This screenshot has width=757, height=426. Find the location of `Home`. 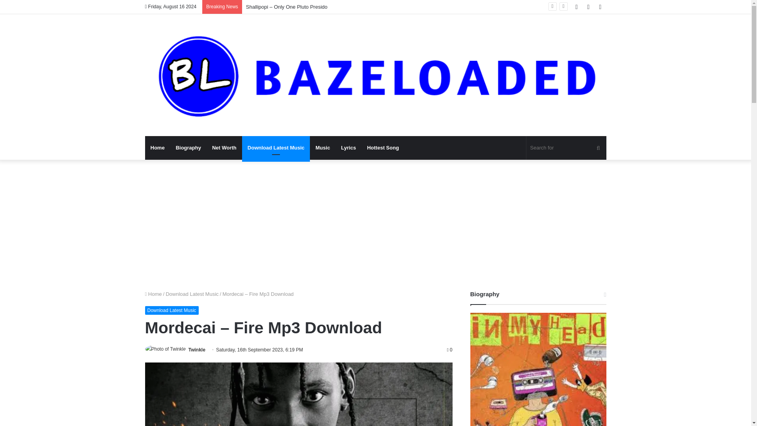

Home is located at coordinates (158, 148).